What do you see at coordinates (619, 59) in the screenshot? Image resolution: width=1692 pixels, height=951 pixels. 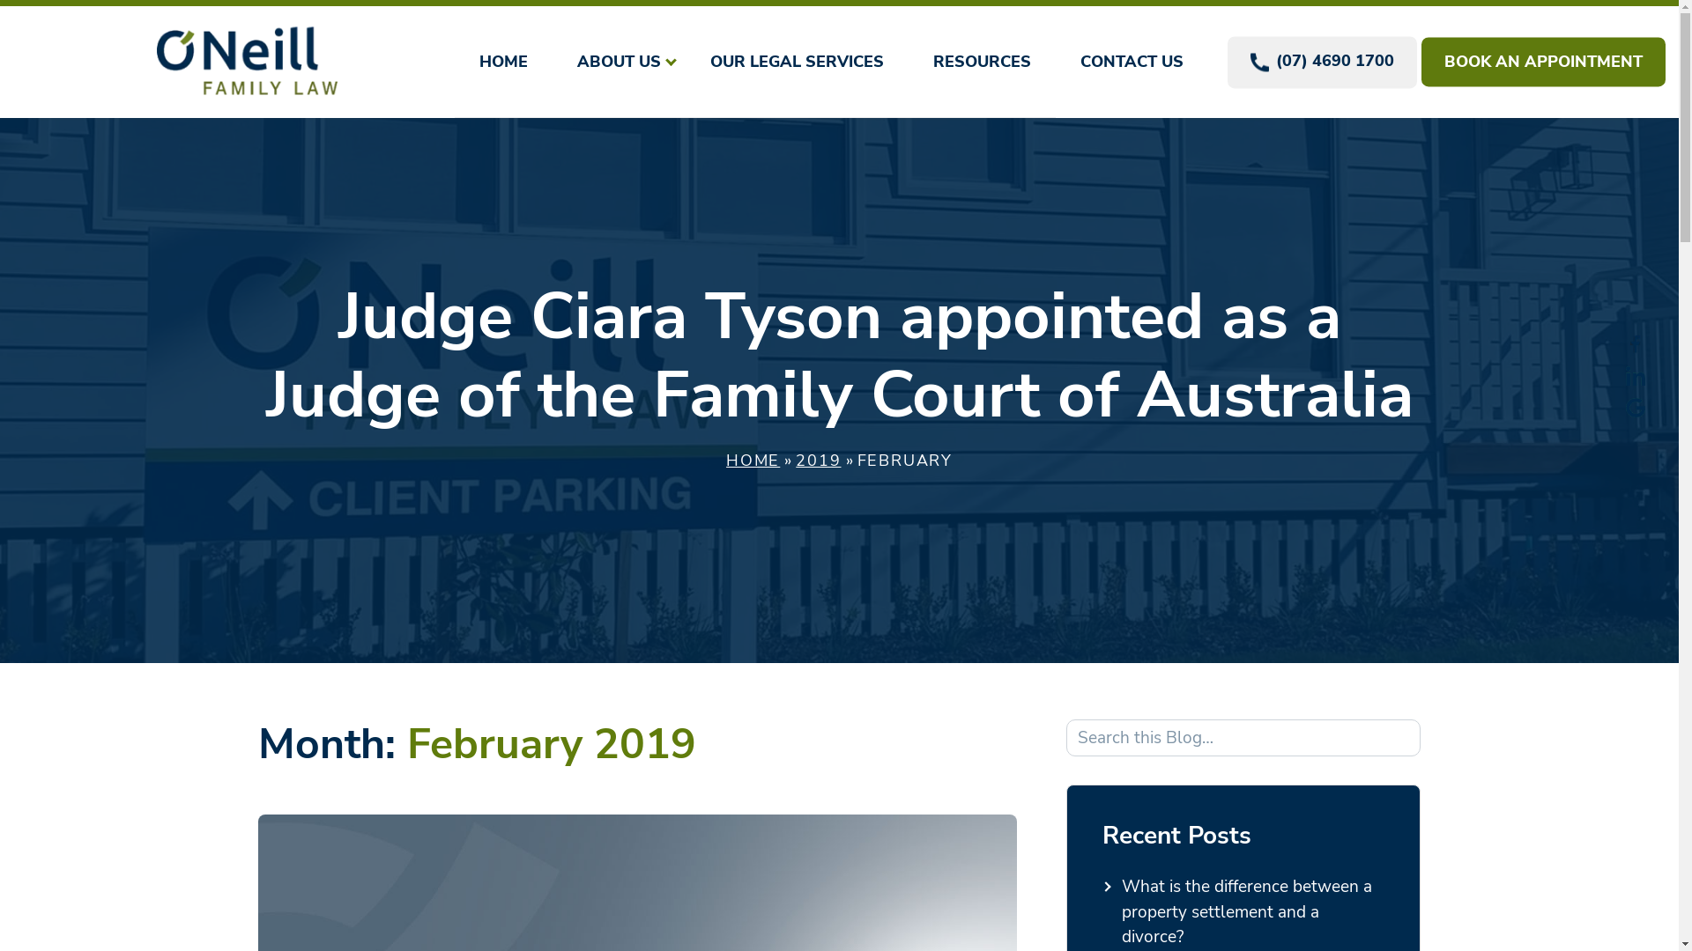 I see `ABOUT US` at bounding box center [619, 59].